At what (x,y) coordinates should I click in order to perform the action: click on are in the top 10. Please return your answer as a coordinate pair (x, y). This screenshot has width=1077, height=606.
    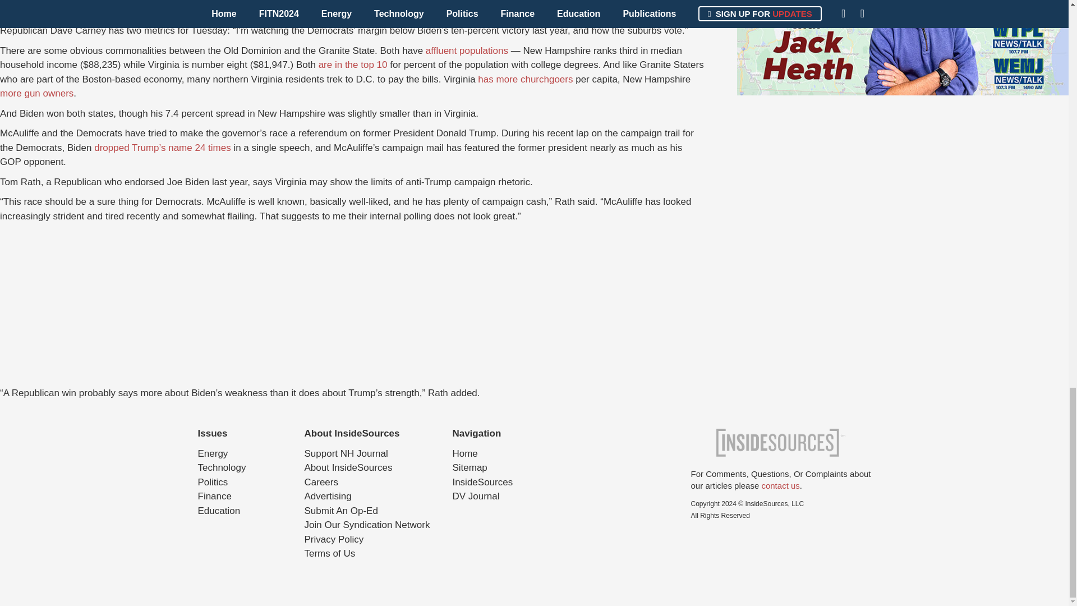
    Looking at the image, I should click on (353, 65).